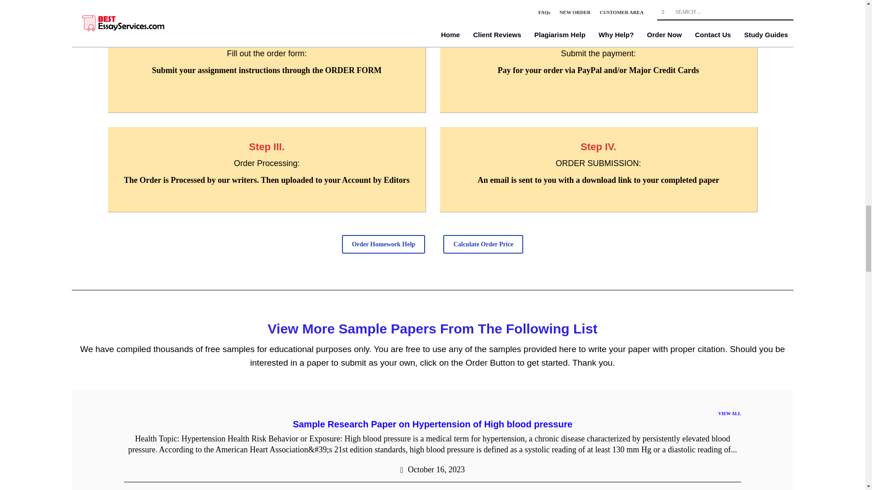 This screenshot has width=872, height=490. Describe the element at coordinates (483, 244) in the screenshot. I see `Calculate Order Price` at that location.